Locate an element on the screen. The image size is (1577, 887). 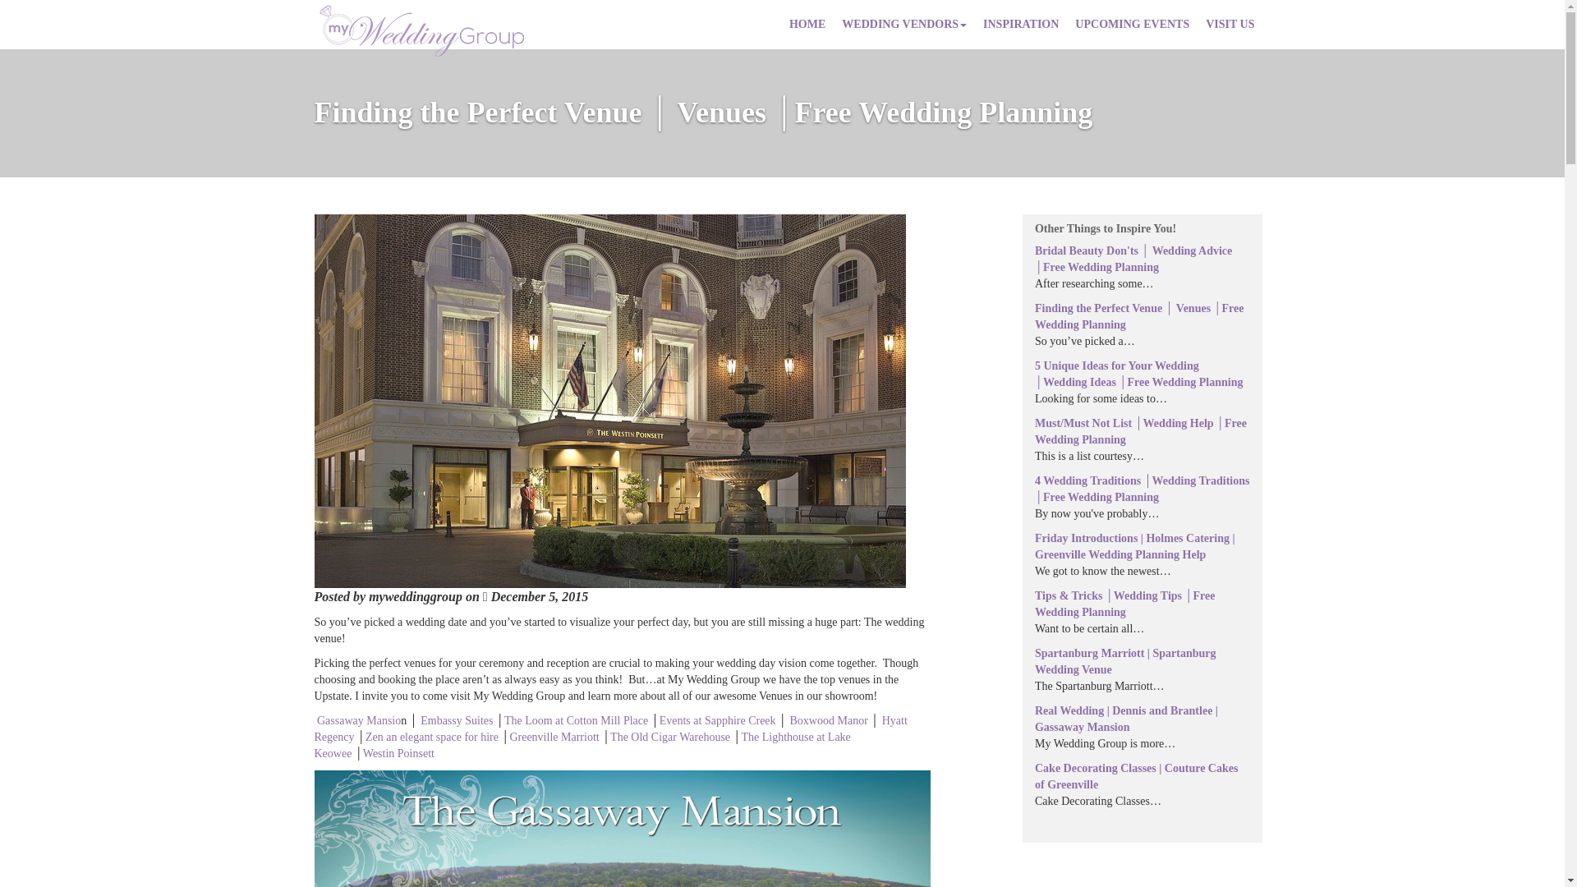
The Loom at Cotton Mill Place is located at coordinates (577, 720).